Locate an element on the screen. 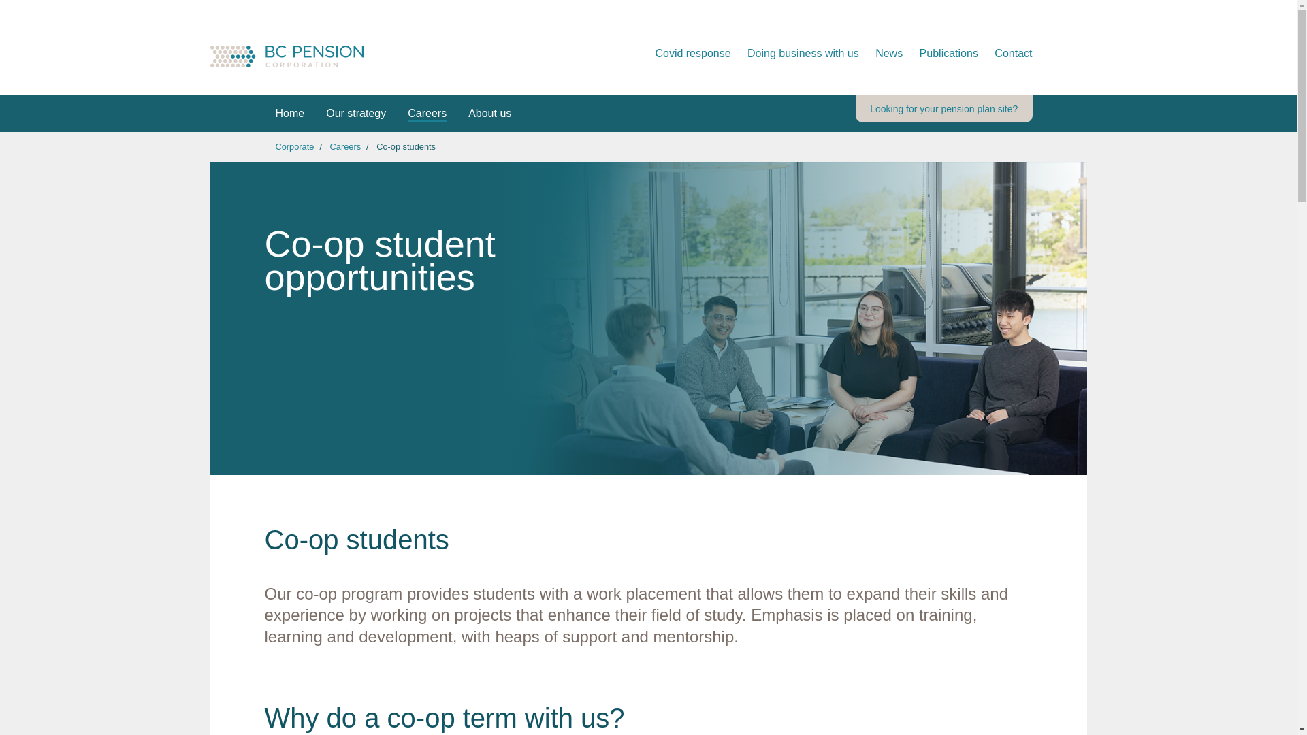  Careers is located at coordinates (427, 114).